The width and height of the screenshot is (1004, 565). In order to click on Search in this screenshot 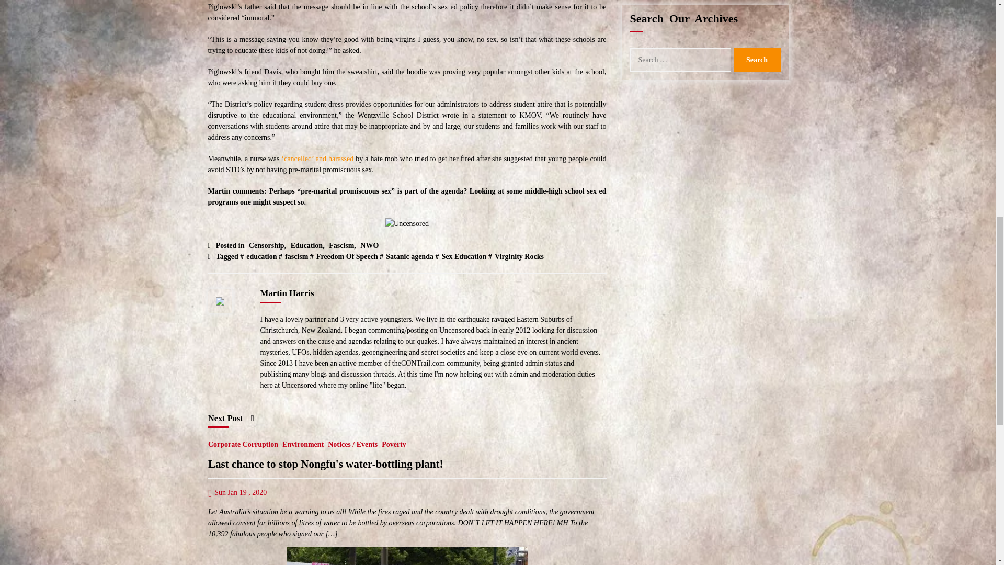, I will do `click(756, 60)`.